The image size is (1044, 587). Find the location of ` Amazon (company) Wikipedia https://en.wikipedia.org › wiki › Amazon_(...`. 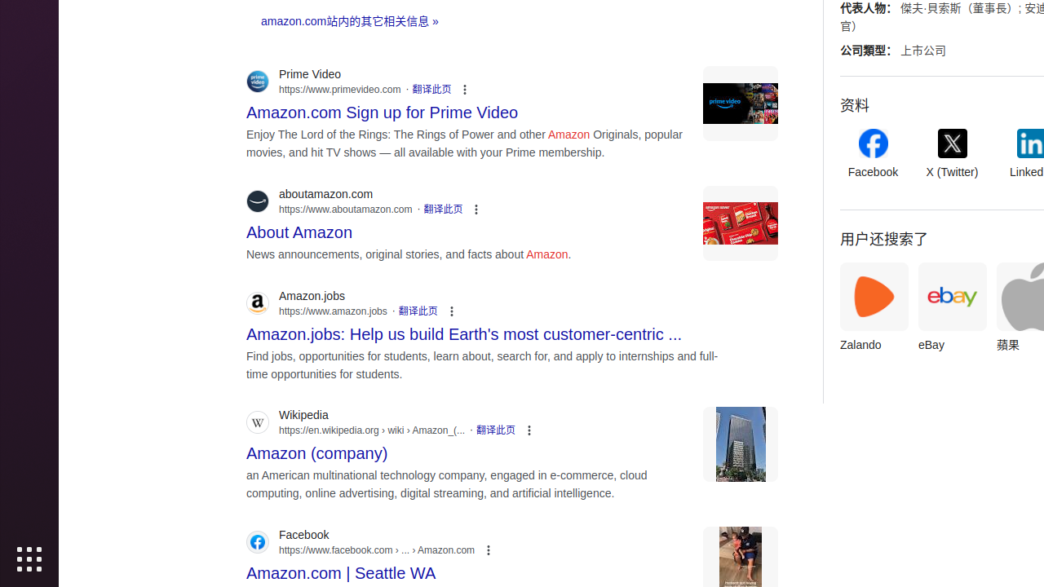

 Amazon (company) Wikipedia https://en.wikipedia.org › wiki › Amazon_(... is located at coordinates (317, 448).